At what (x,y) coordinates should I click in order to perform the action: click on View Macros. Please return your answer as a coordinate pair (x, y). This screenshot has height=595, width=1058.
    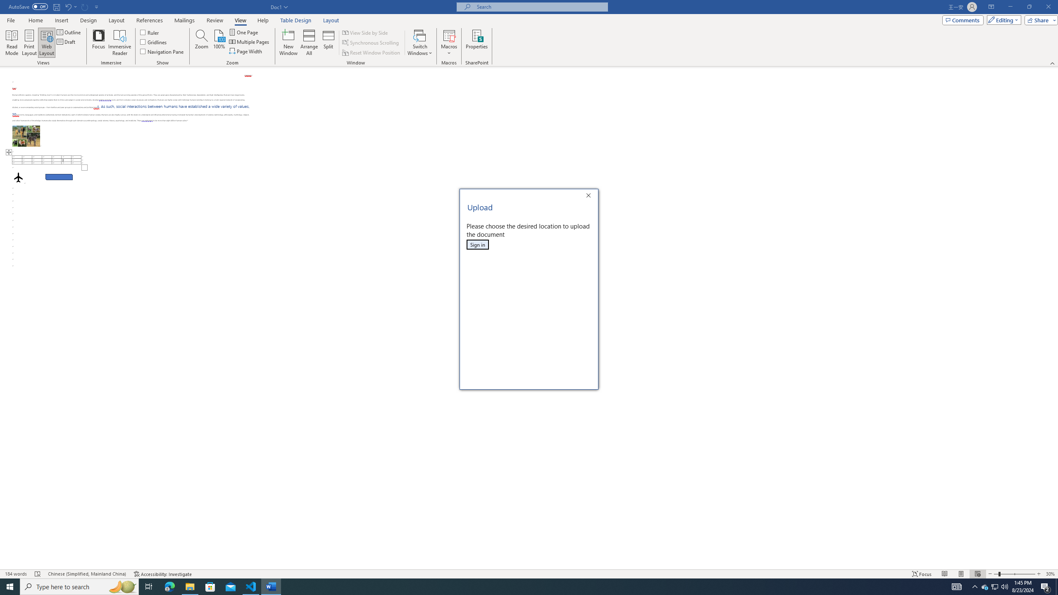
    Looking at the image, I should click on (449, 35).